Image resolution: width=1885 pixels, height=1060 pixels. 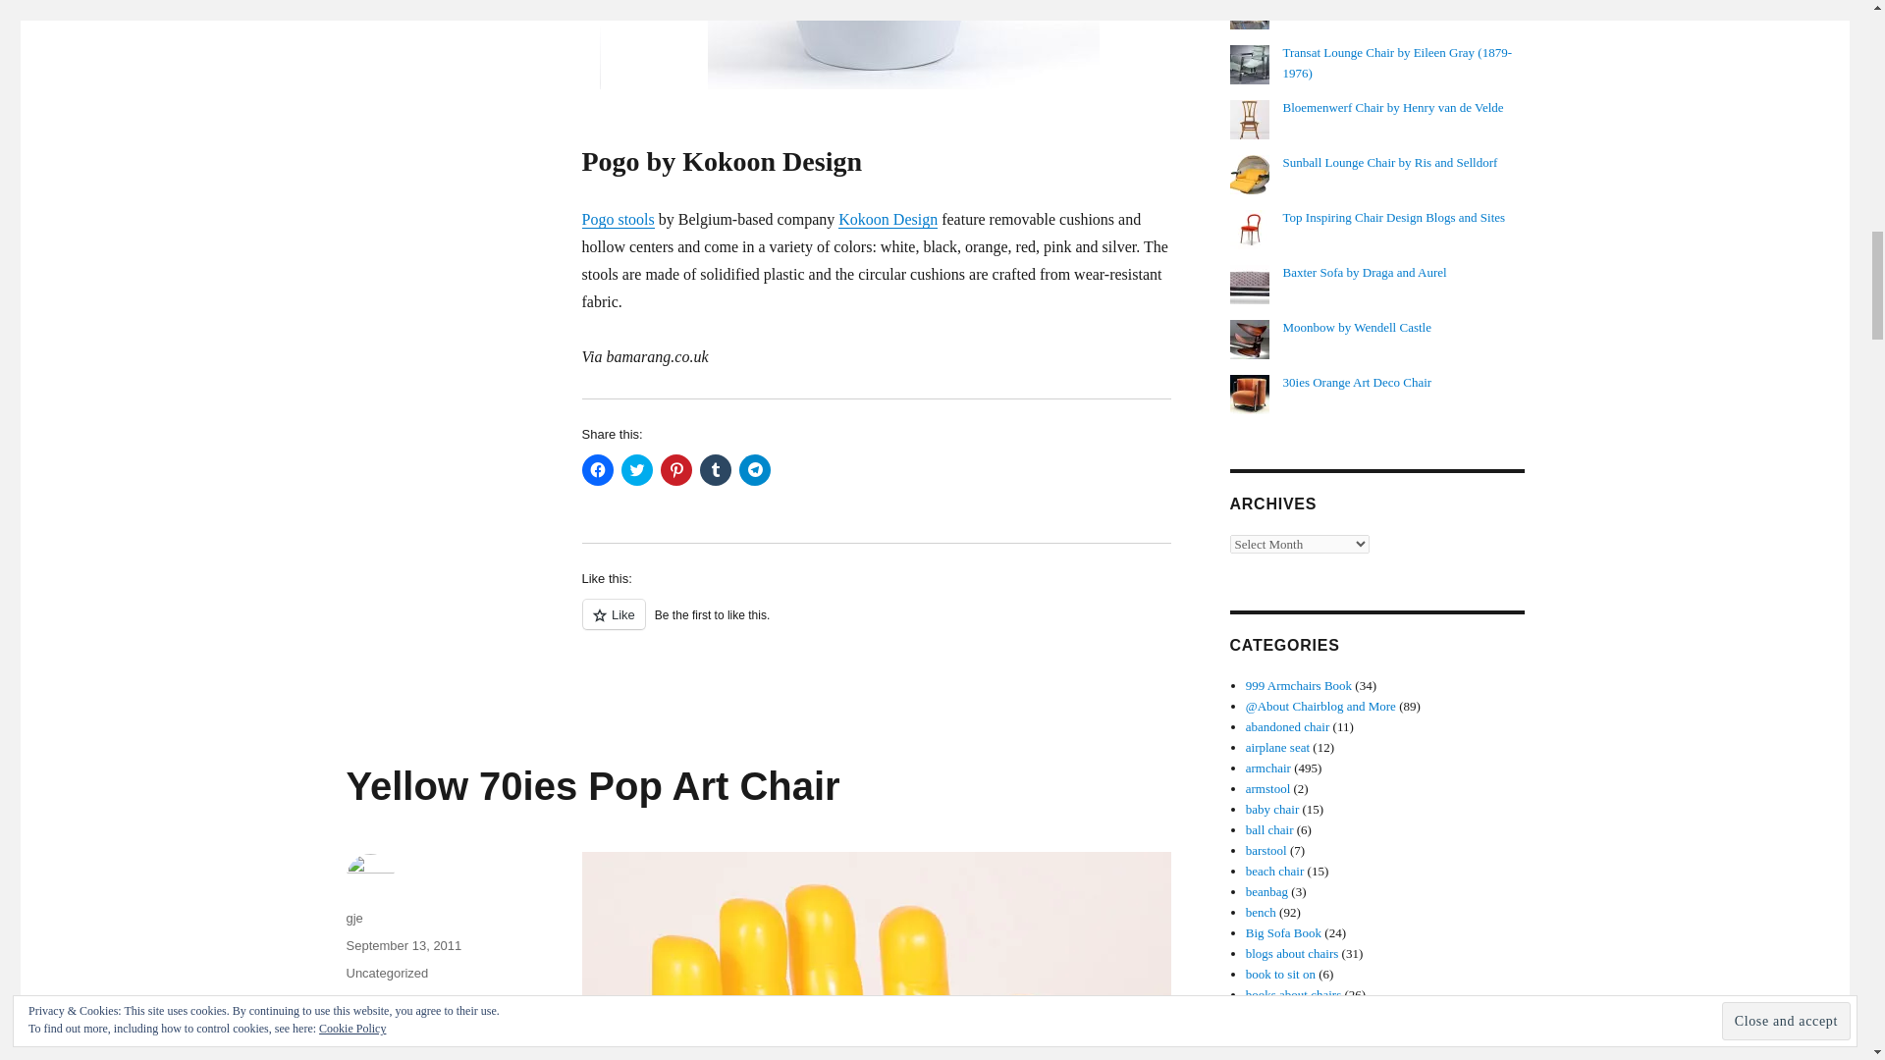 What do you see at coordinates (876, 626) in the screenshot?
I see `Like or Reblog` at bounding box center [876, 626].